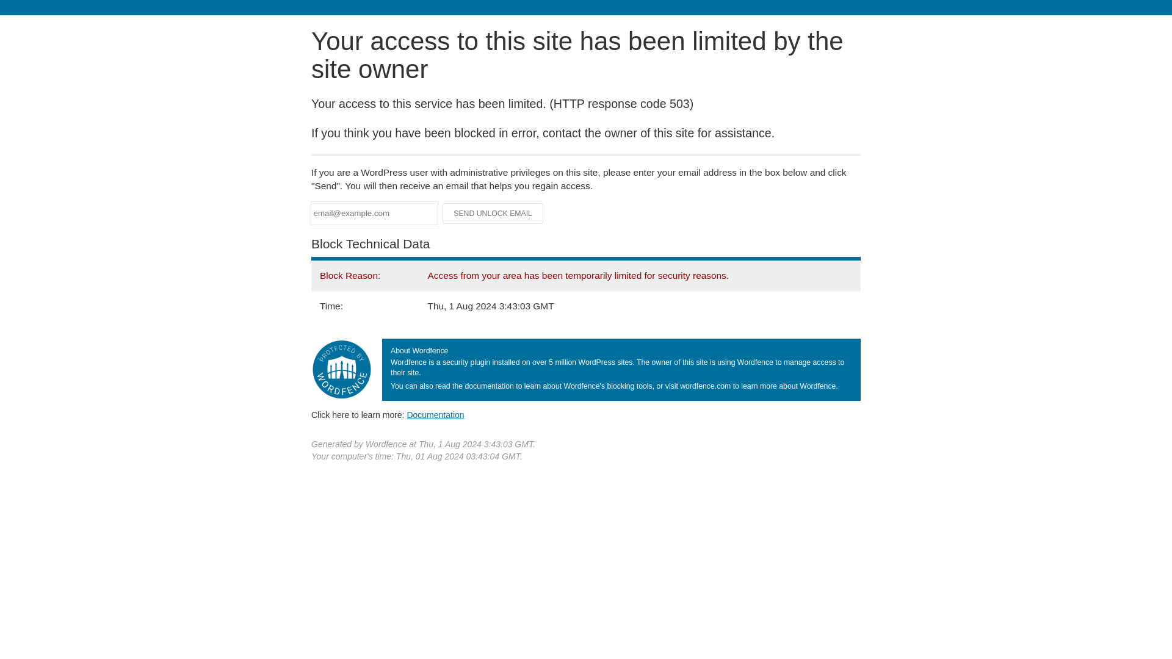  What do you see at coordinates (435, 414) in the screenshot?
I see `Documentation` at bounding box center [435, 414].